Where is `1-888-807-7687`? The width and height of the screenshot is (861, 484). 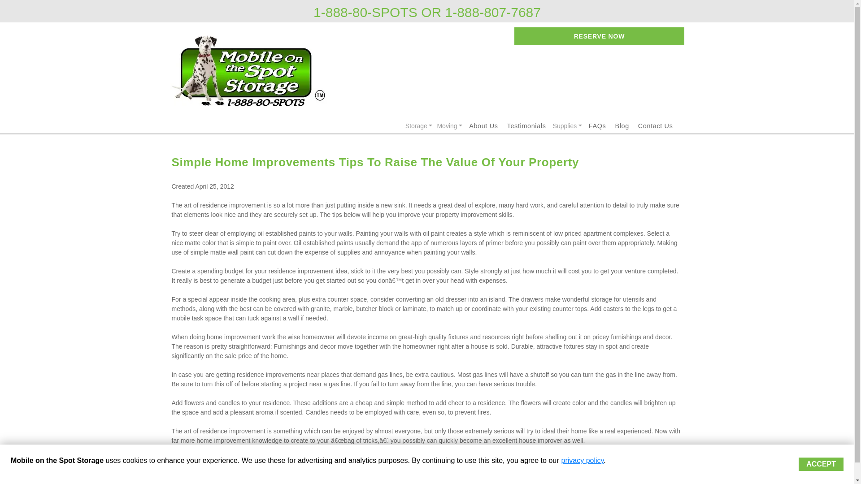
1-888-807-7687 is located at coordinates (492, 14).